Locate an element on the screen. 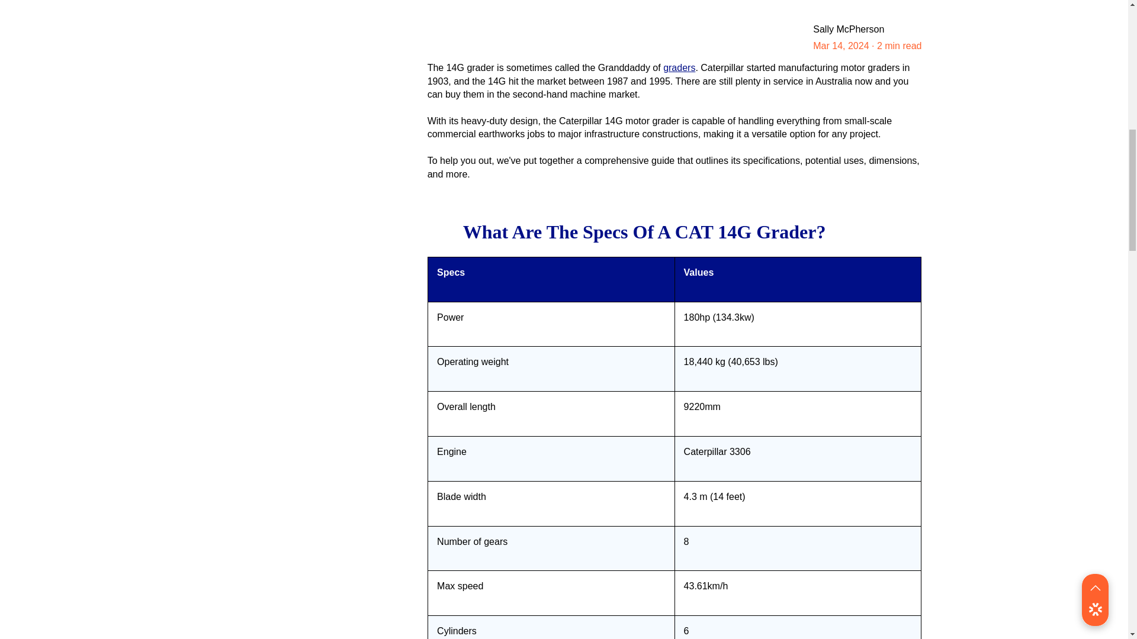 This screenshot has height=639, width=1137. 3rd party ad content is located at coordinates (306, 257).